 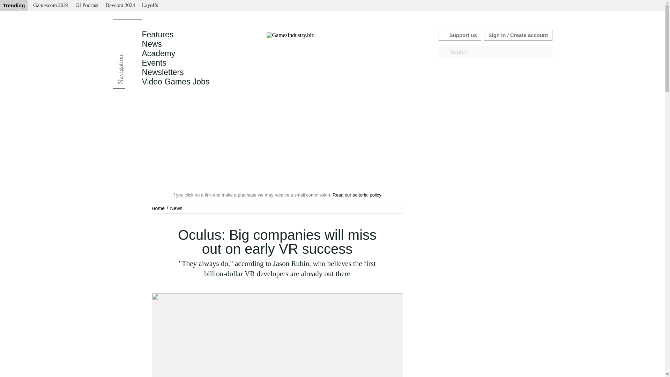 I want to click on Features, so click(x=157, y=35).